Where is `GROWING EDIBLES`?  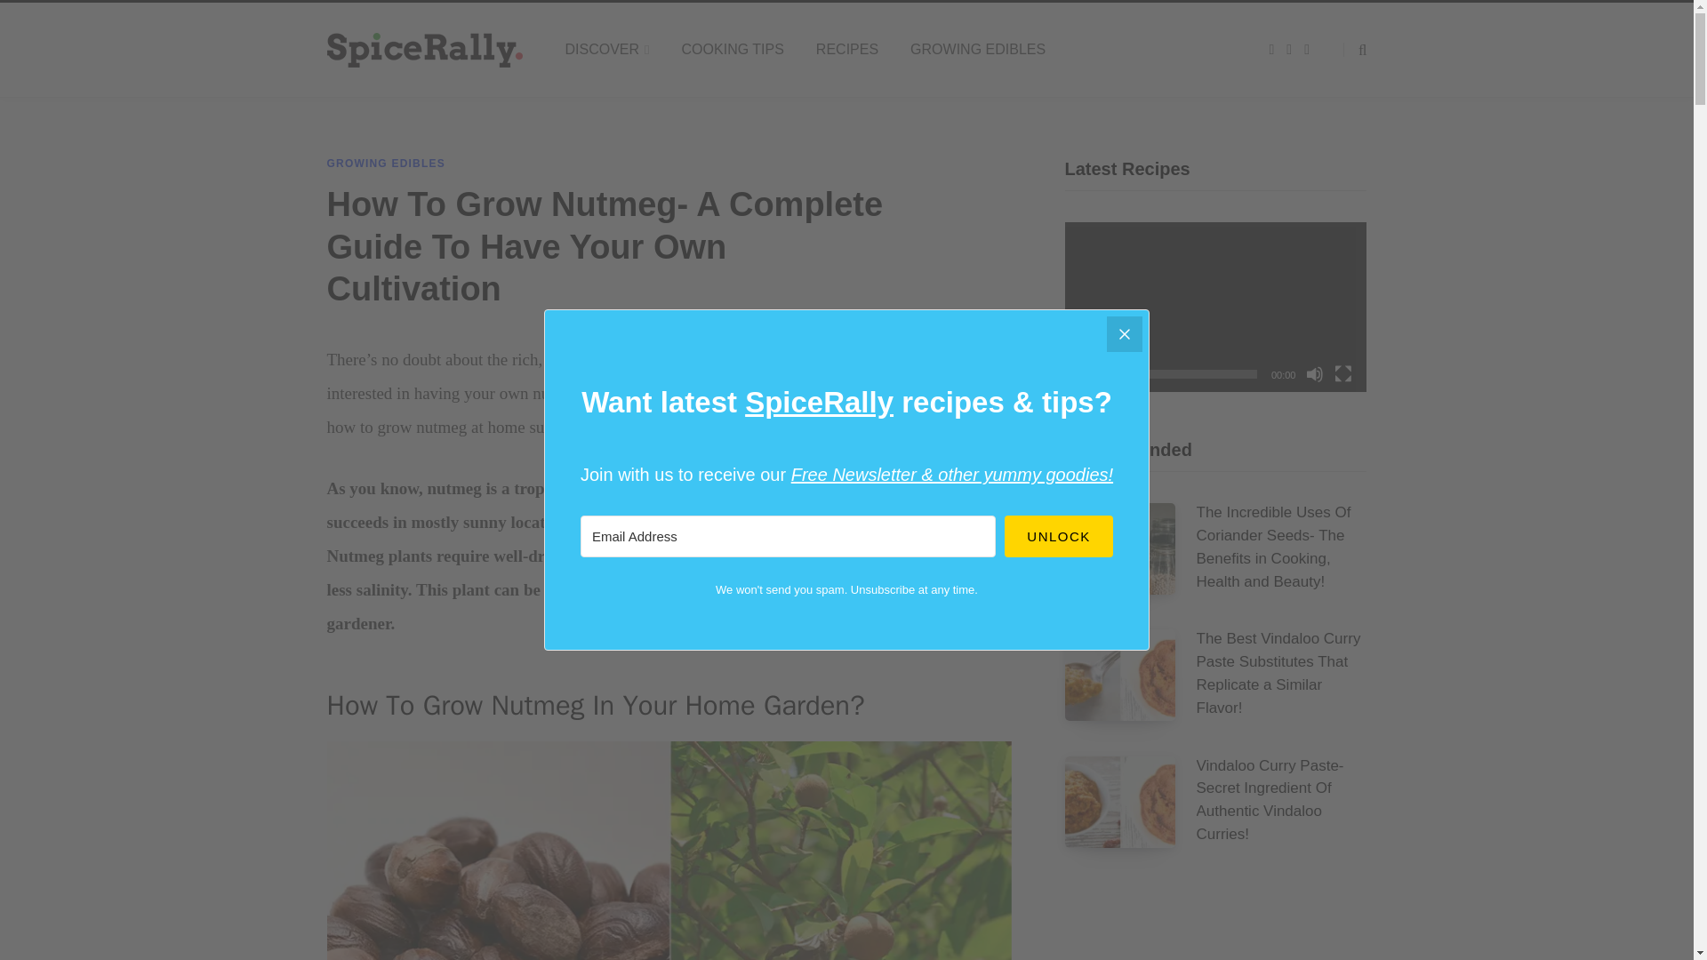 GROWING EDIBLES is located at coordinates (978, 49).